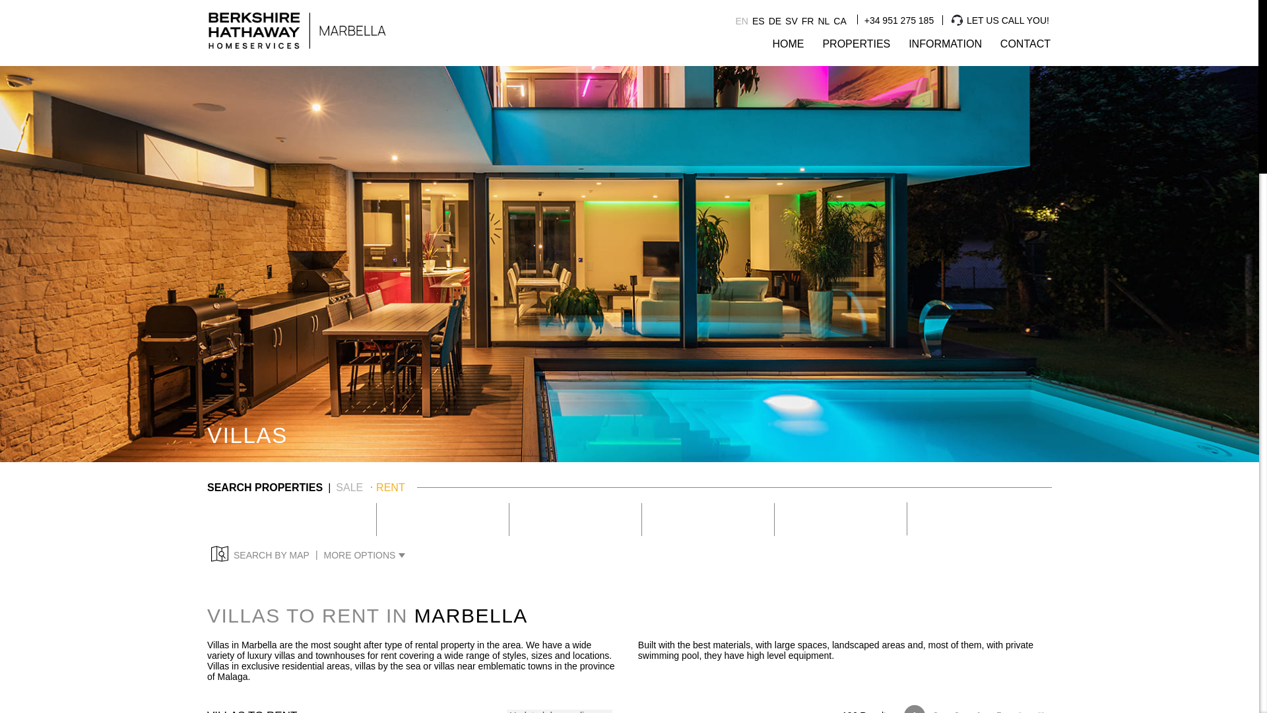 This screenshot has height=713, width=1267. I want to click on LET US CALL YOU!, so click(1002, 14).